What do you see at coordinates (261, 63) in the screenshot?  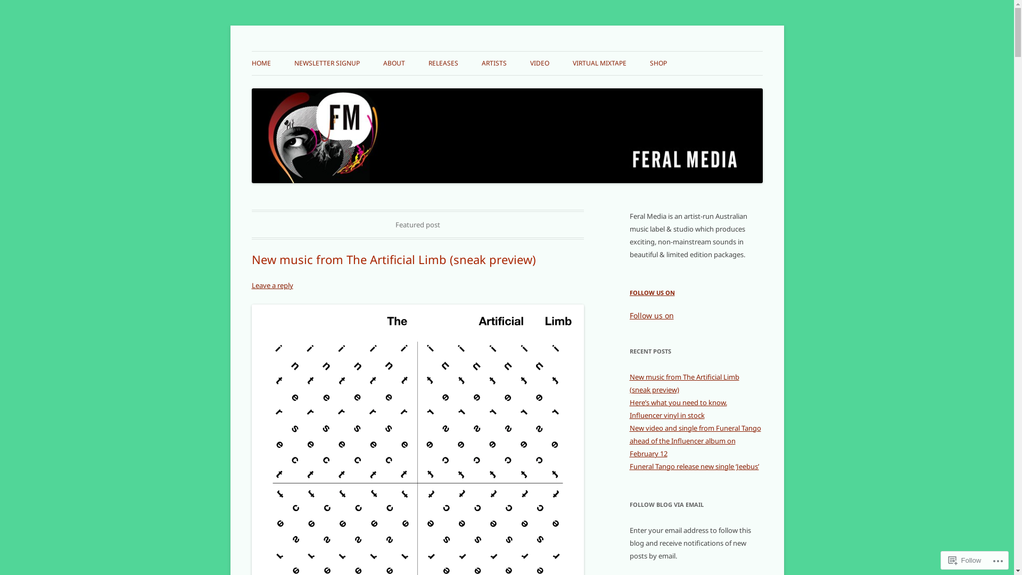 I see `HOME` at bounding box center [261, 63].